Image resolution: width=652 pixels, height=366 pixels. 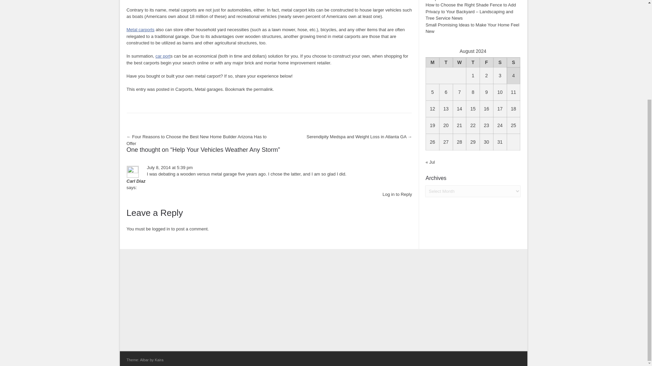 I want to click on Metal carports, so click(x=140, y=29).